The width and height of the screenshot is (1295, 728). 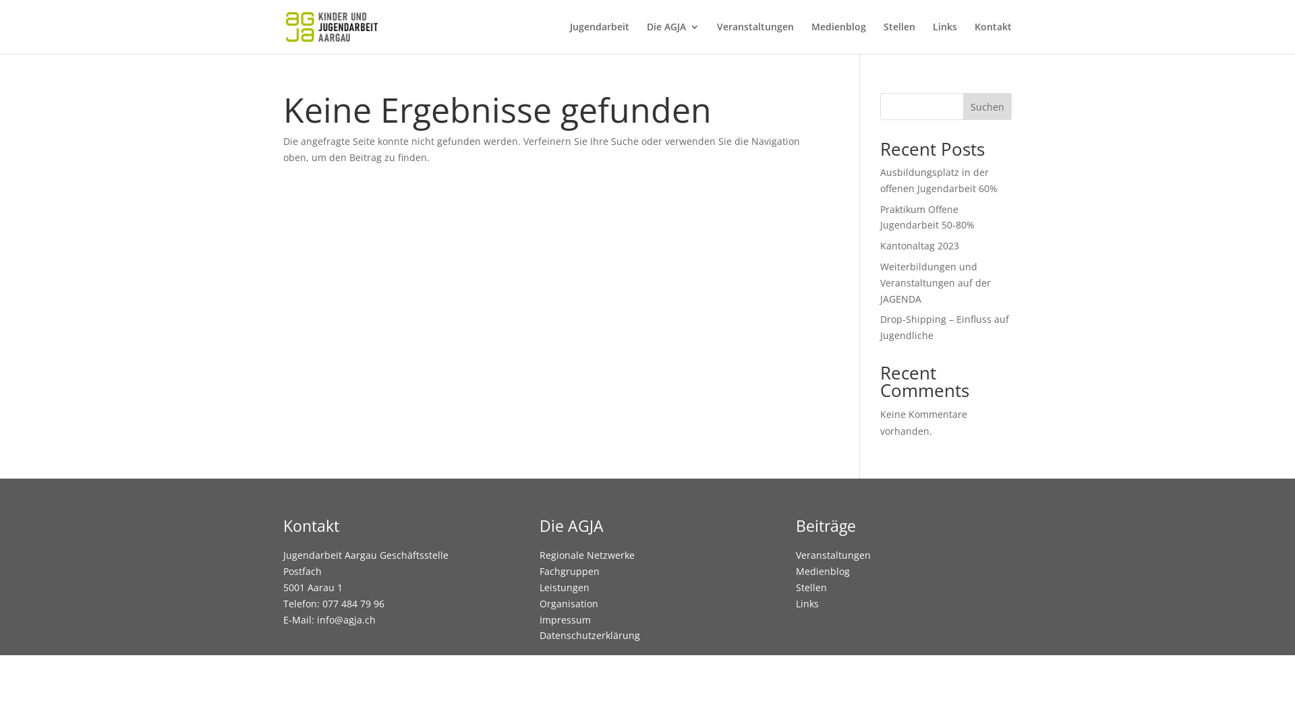 What do you see at coordinates (945, 38) in the screenshot?
I see `Links` at bounding box center [945, 38].